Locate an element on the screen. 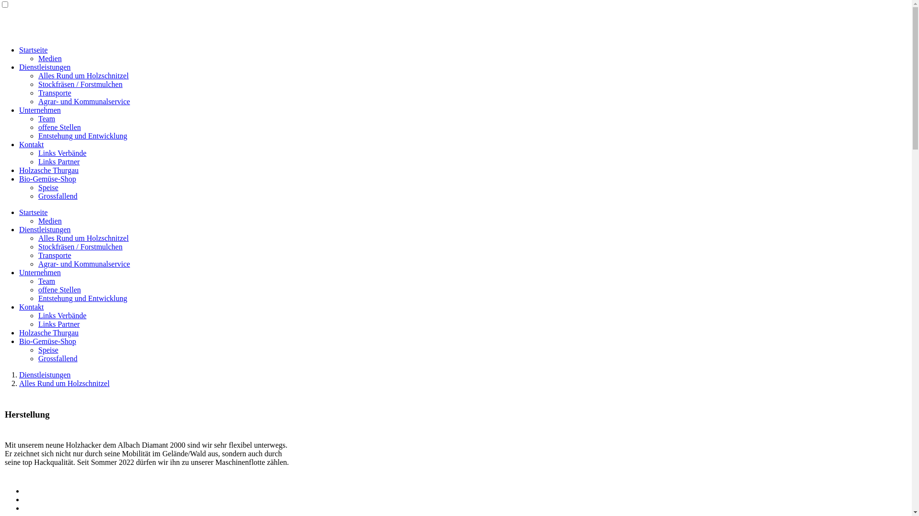  Transporte is located at coordinates (55, 255).